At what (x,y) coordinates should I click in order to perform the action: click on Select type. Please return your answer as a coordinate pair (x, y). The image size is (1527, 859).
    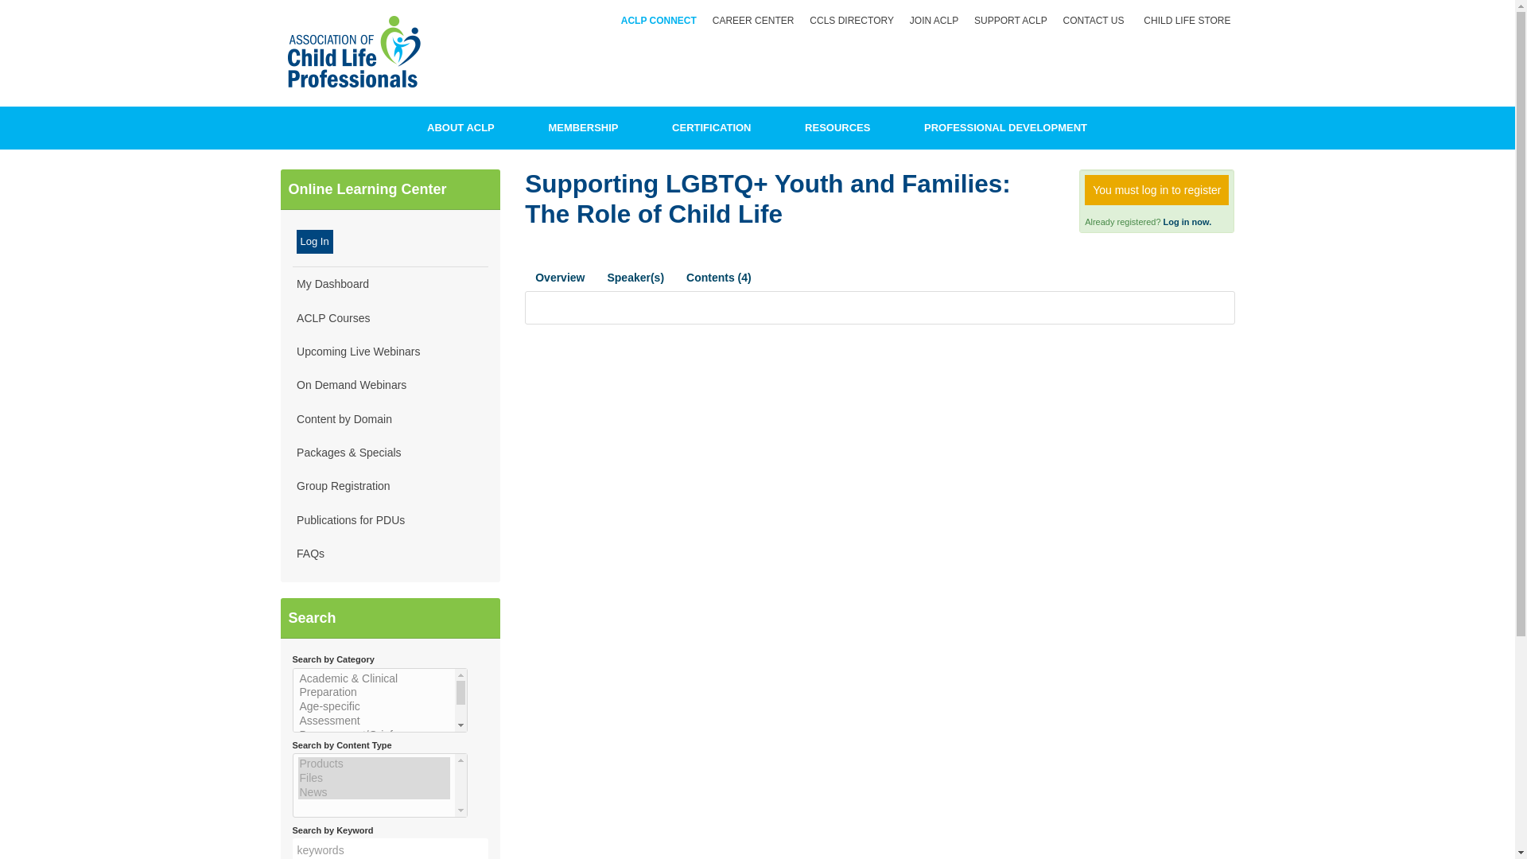
    Looking at the image, I should click on (380, 786).